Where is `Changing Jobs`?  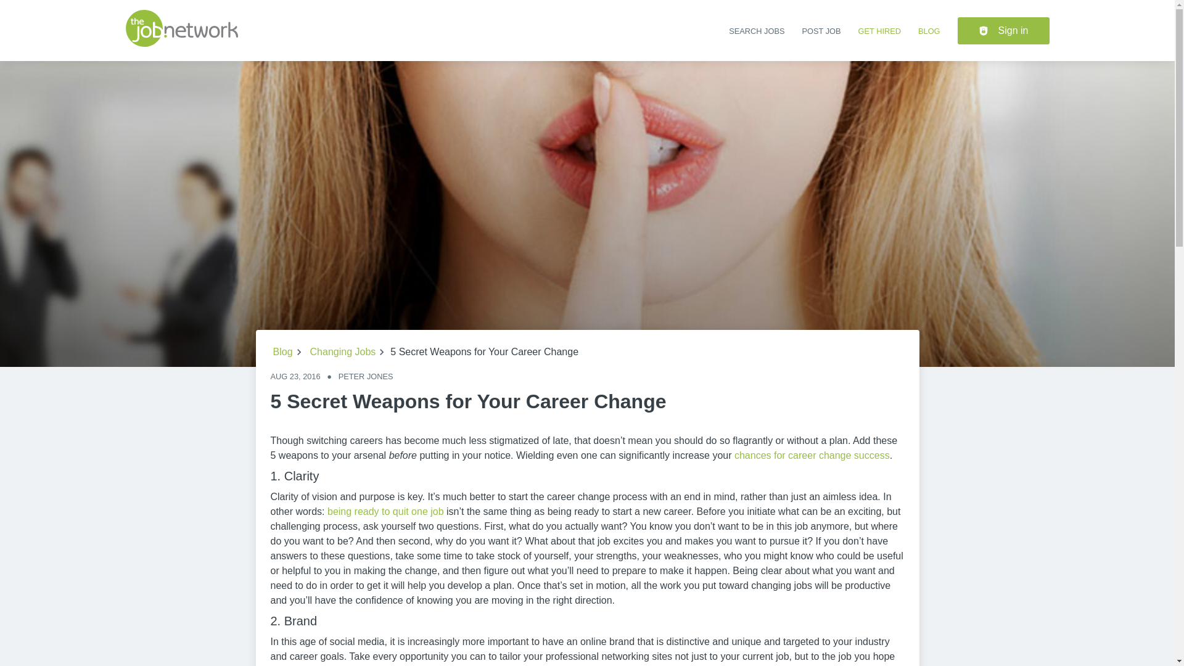 Changing Jobs is located at coordinates (343, 352).